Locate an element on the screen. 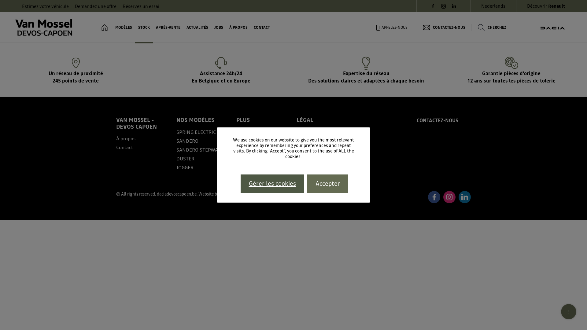 This screenshot has height=330, width=587. LinkedIn is located at coordinates (454, 6).